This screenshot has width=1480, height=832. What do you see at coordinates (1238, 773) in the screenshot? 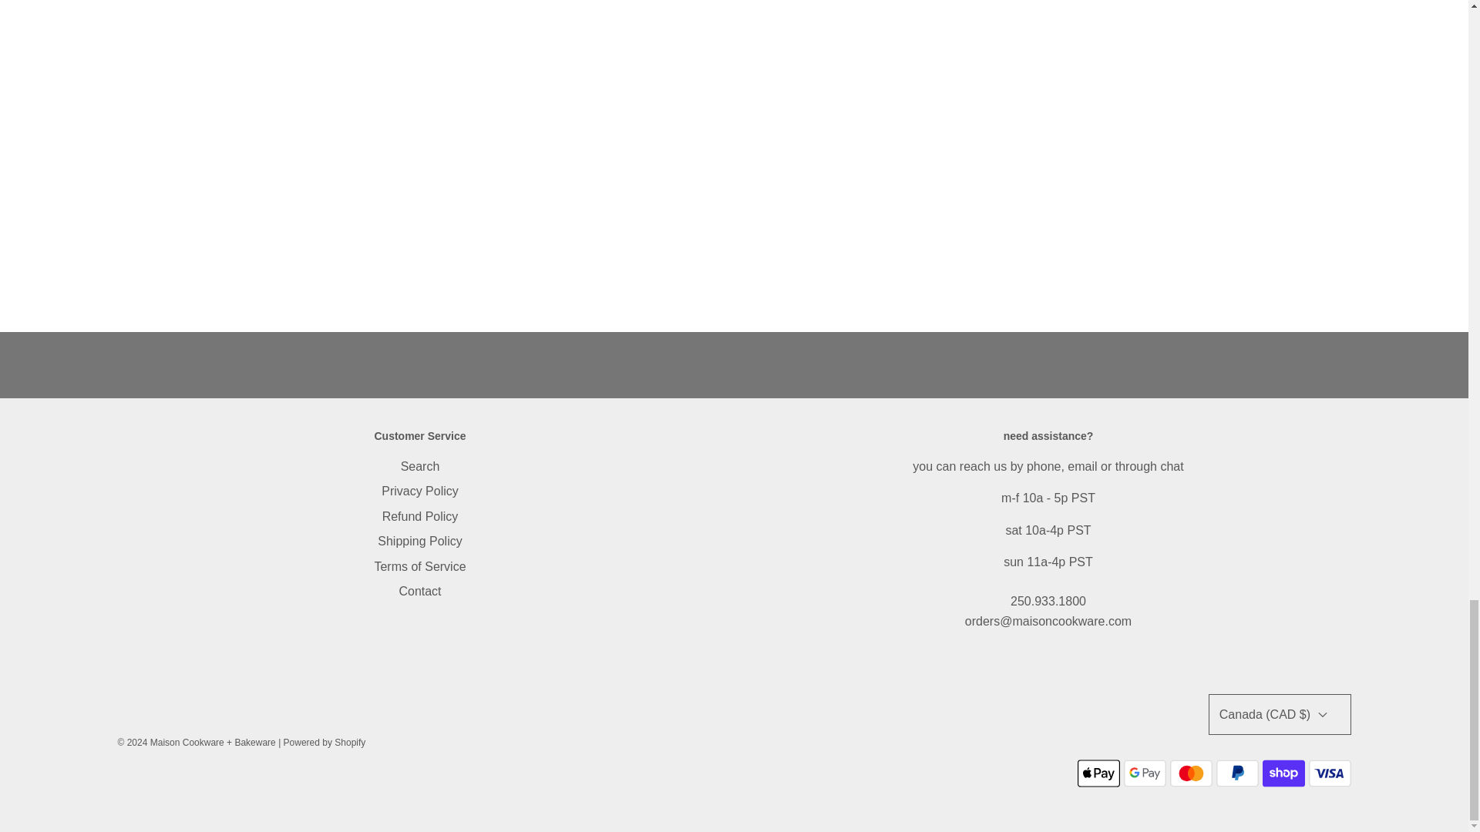
I see `PayPal` at bounding box center [1238, 773].